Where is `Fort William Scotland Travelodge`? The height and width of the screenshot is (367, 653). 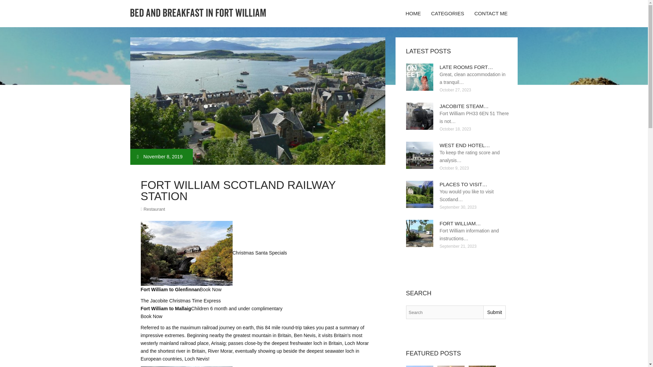 Fort William Scotland Travelodge is located at coordinates (420, 366).